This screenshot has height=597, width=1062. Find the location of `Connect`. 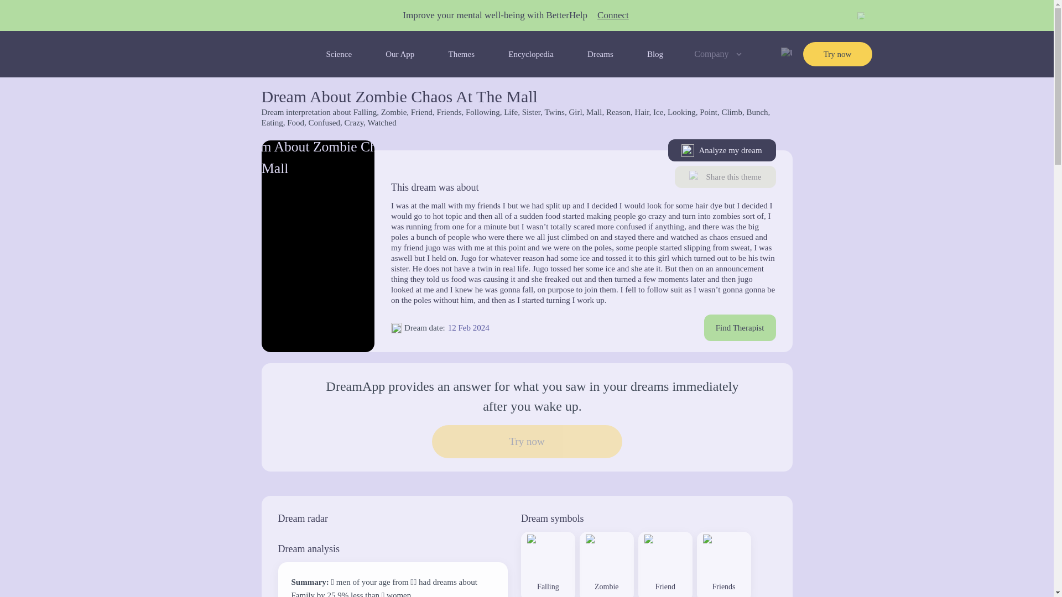

Connect is located at coordinates (613, 15).